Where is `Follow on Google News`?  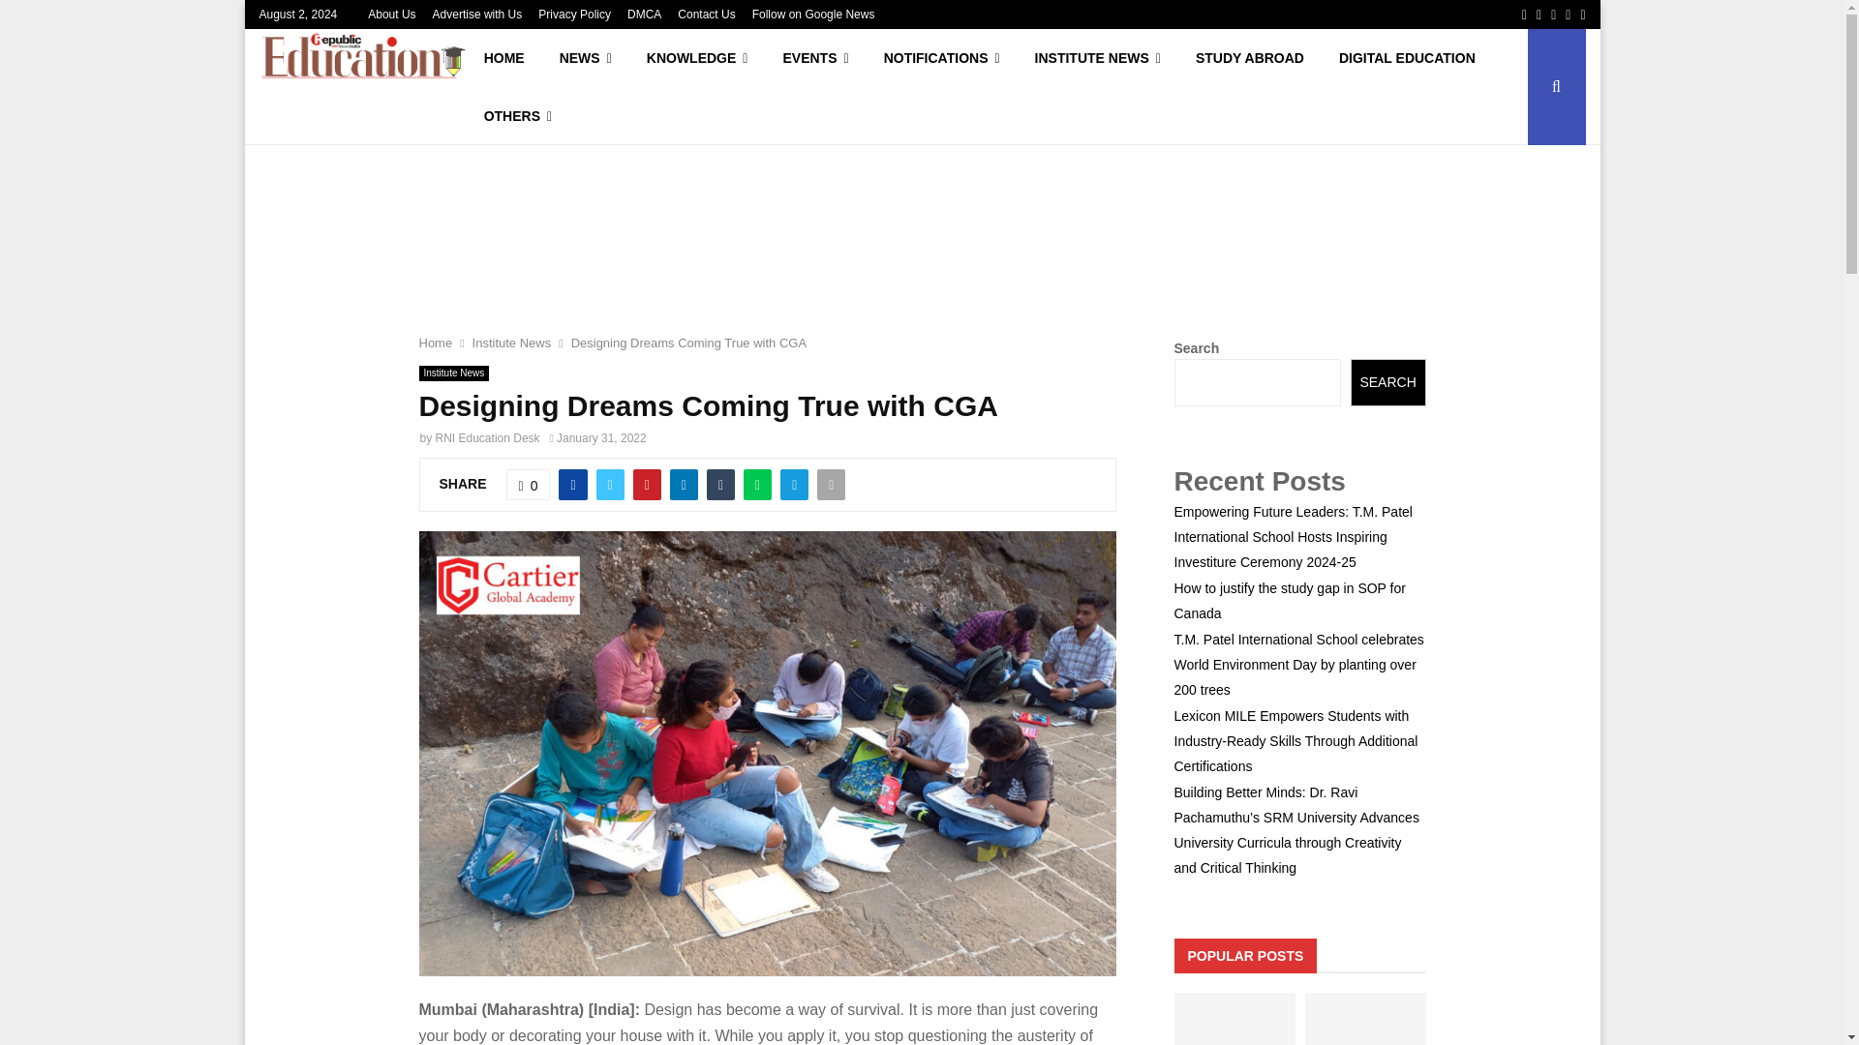 Follow on Google News is located at coordinates (813, 15).